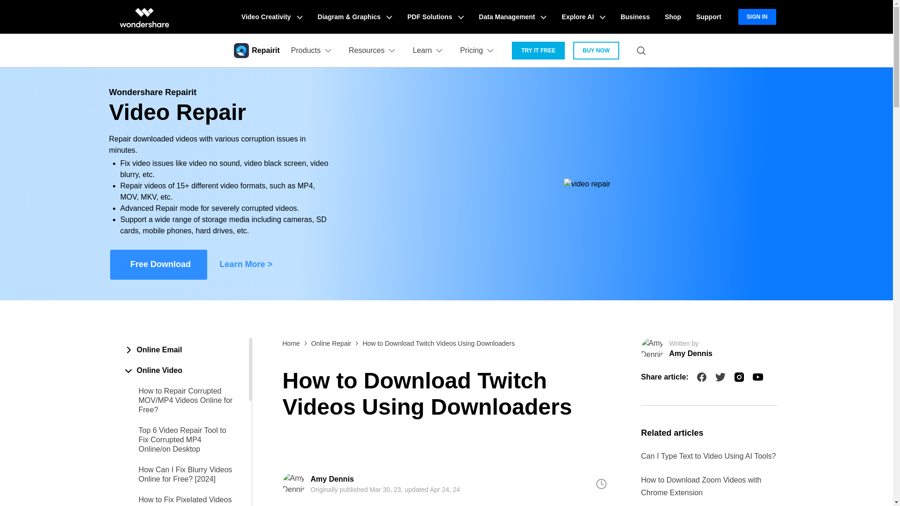  Describe the element at coordinates (635, 17) in the screenshot. I see `Business` at that location.